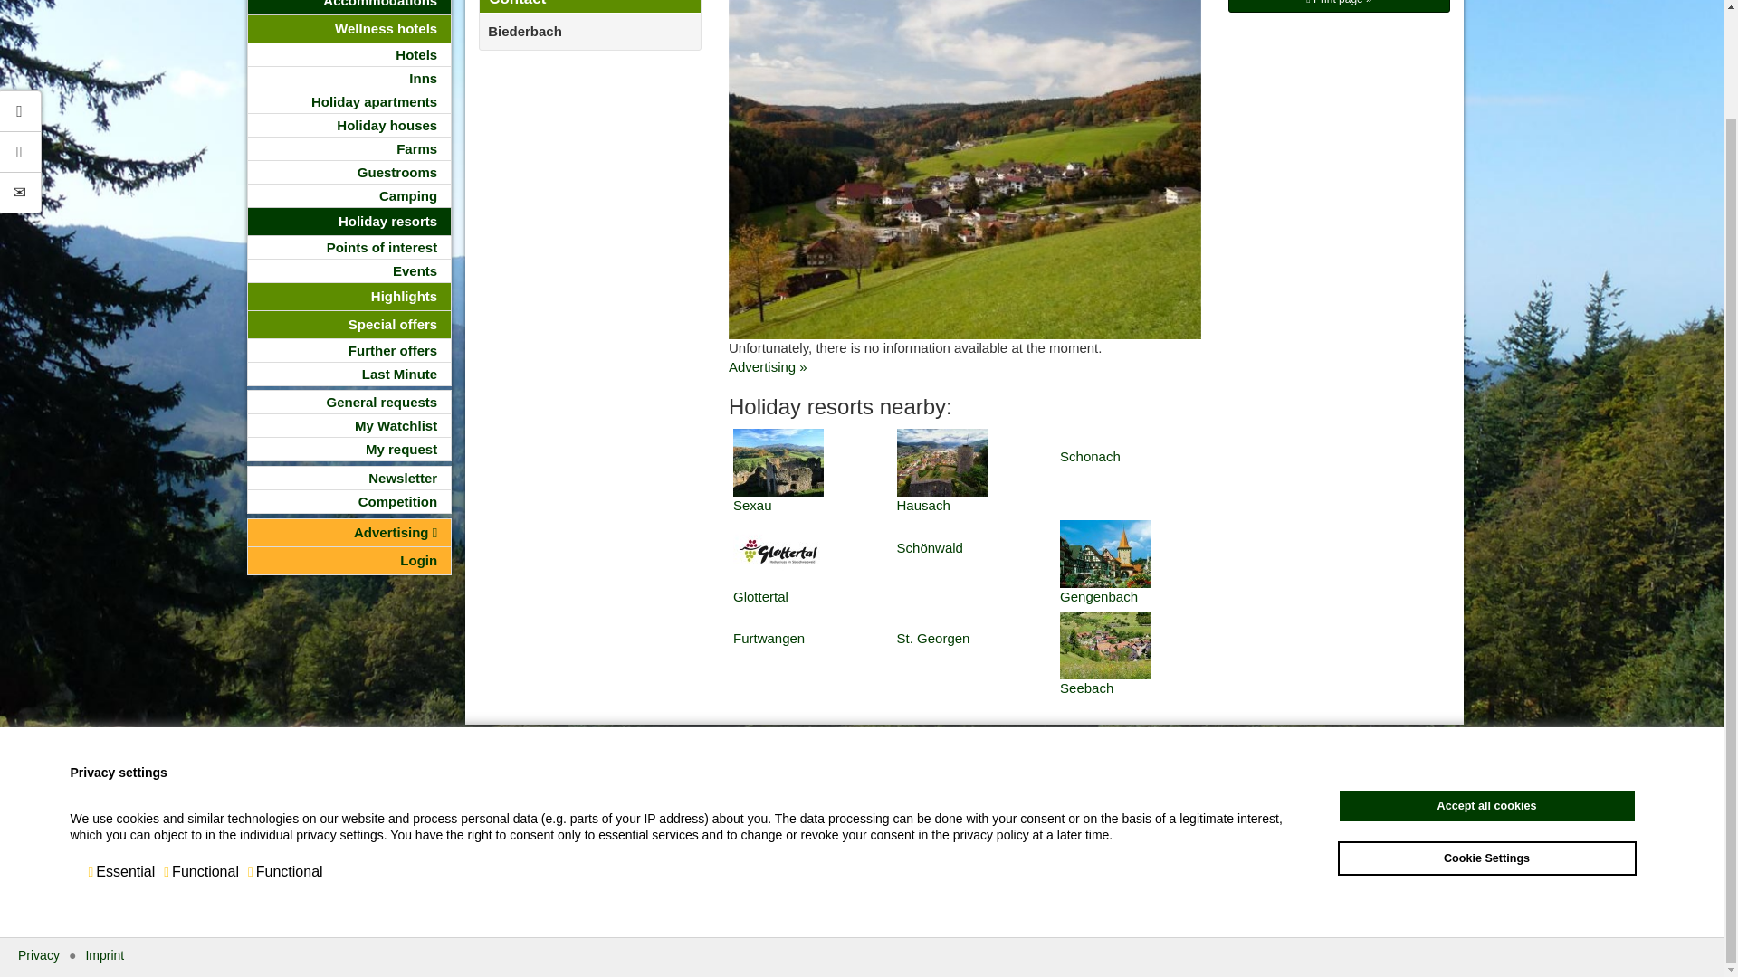 The height and width of the screenshot is (977, 1738). Describe the element at coordinates (349, 349) in the screenshot. I see `Further offers` at that location.